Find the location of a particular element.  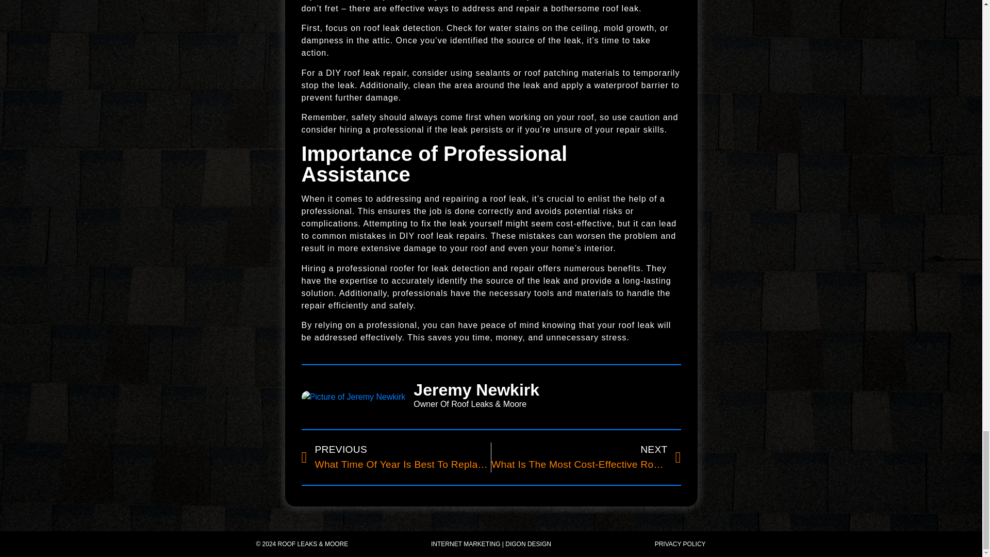

PRIVACY POLICY is located at coordinates (396, 457).